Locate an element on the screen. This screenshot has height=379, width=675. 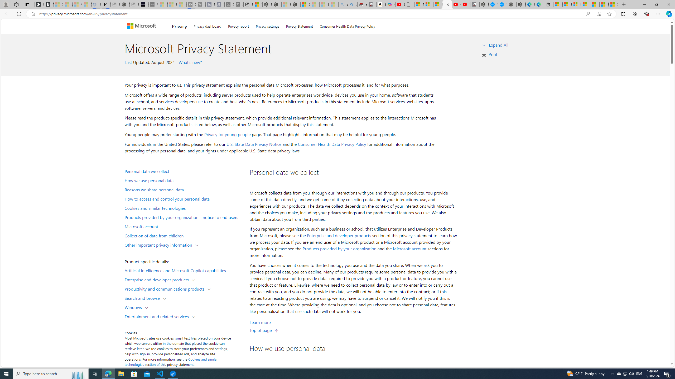
X - Sleeping is located at coordinates (238, 4).